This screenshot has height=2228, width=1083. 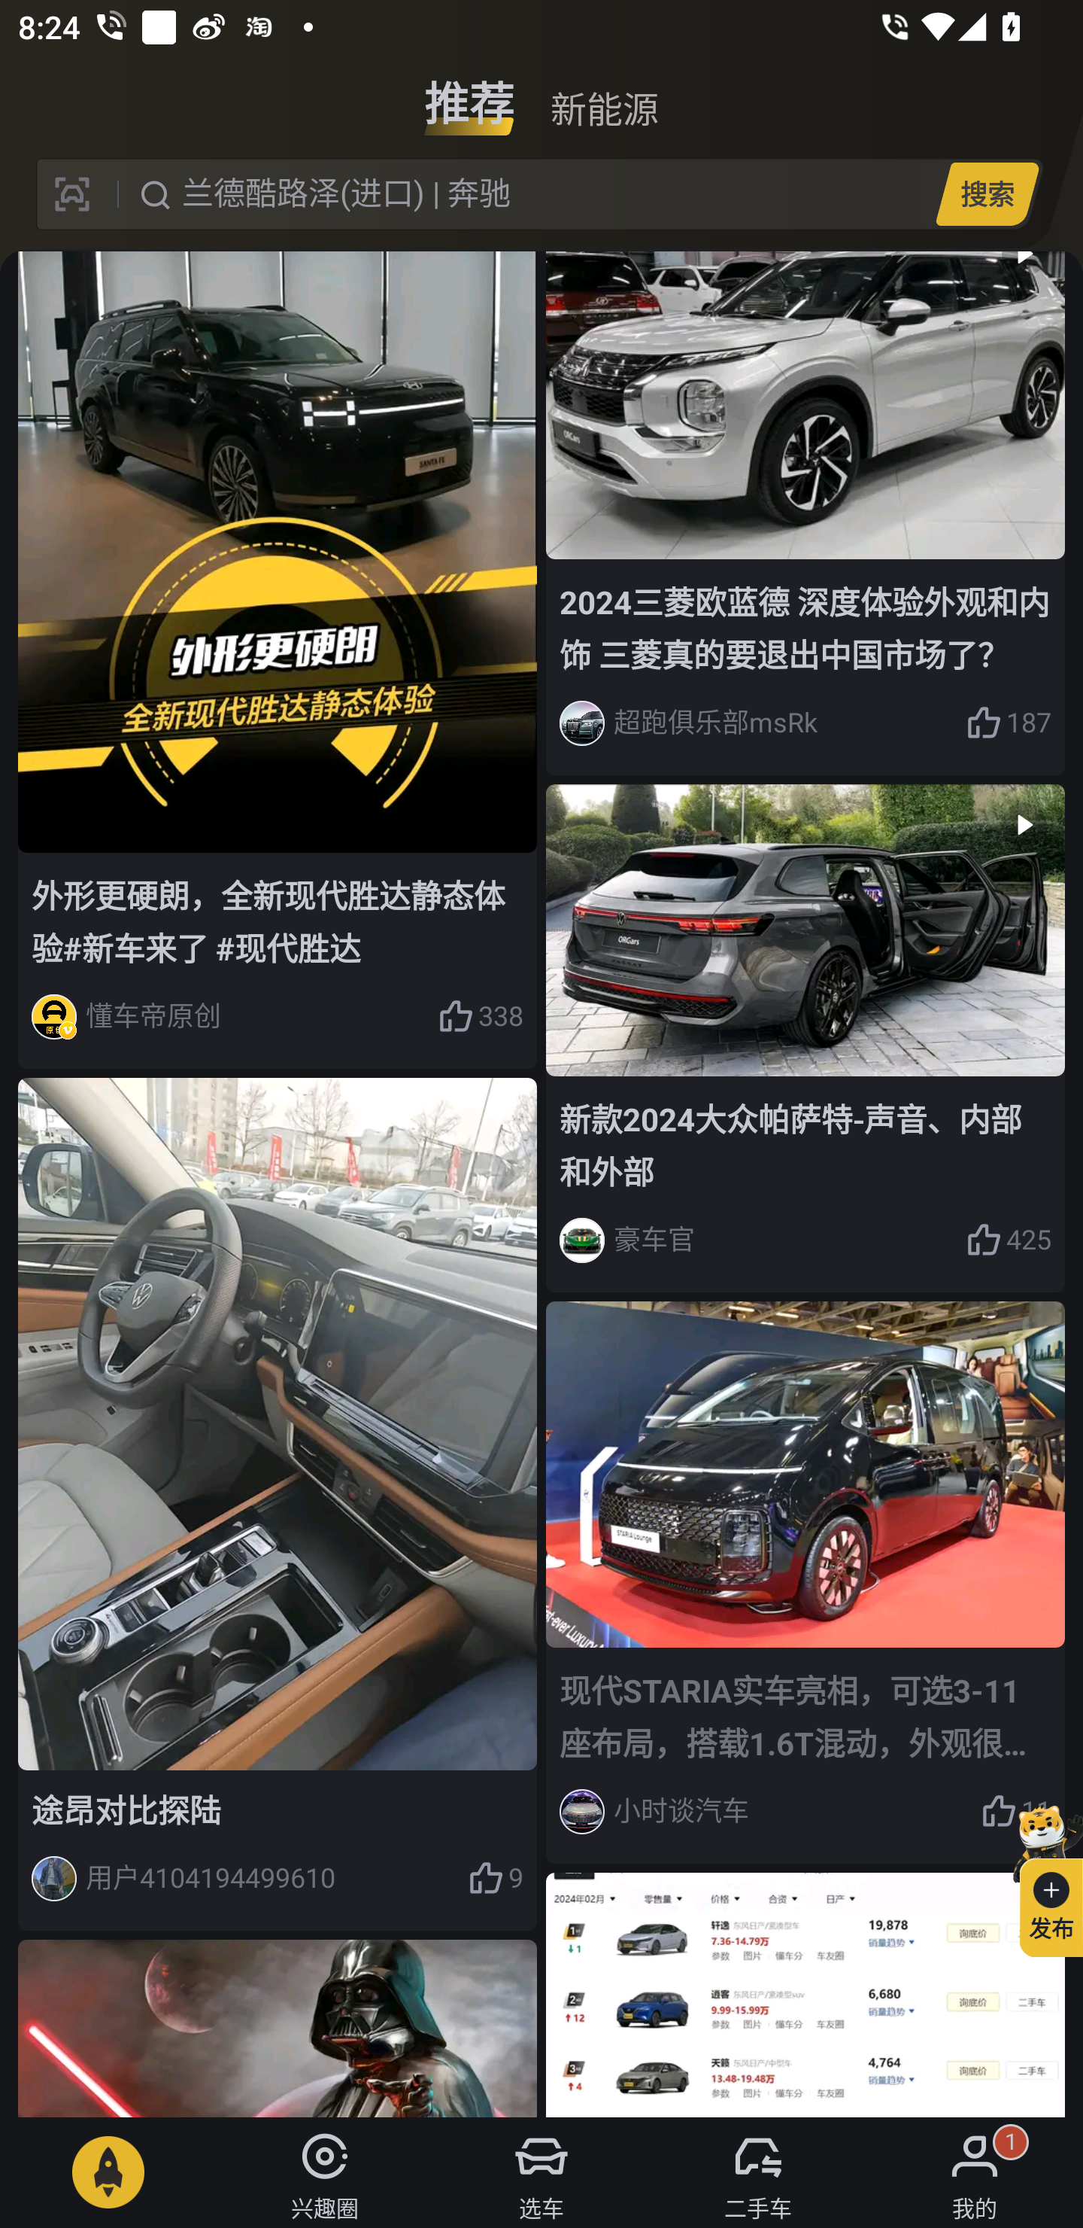 What do you see at coordinates (805, 1581) in the screenshot?
I see `现代STARIA实车亮相，可选3-11座布局，搭载1.6T混动，外观很时尚 小时谈汽车 11` at bounding box center [805, 1581].